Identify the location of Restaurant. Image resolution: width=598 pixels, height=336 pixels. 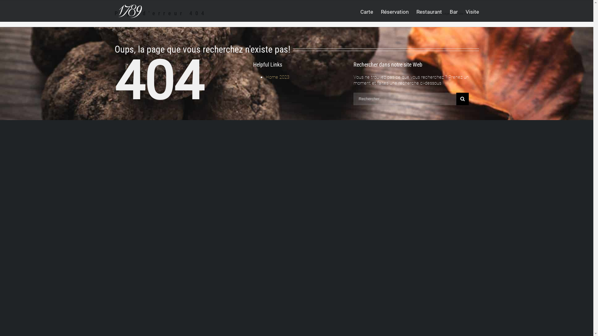
(429, 11).